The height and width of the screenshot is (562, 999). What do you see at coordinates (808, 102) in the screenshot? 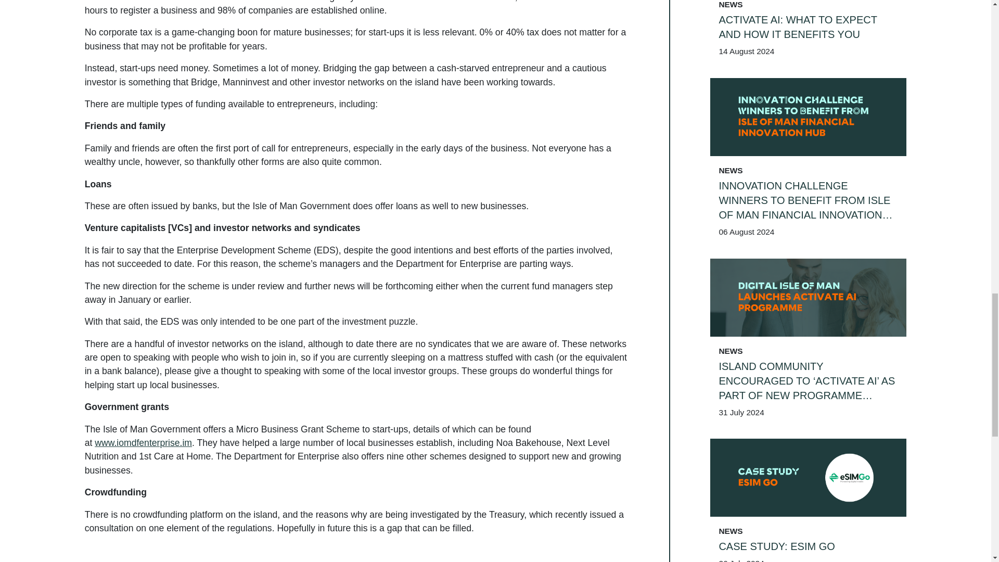
I see `SEE MORE NEWS` at bounding box center [808, 102].